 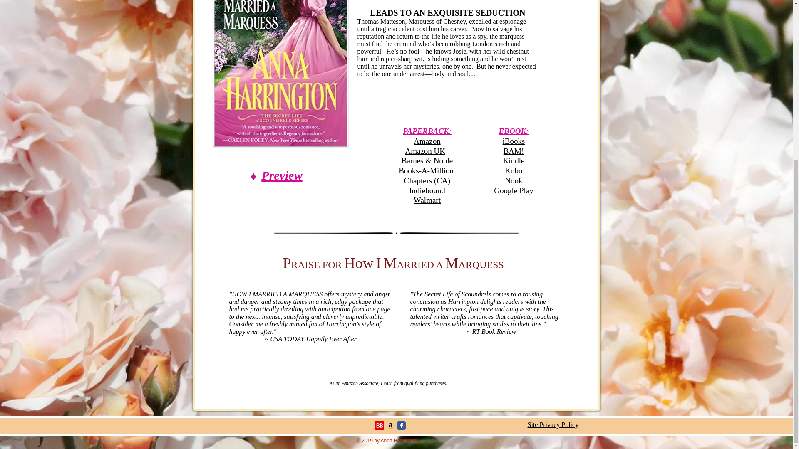 I want to click on Google Play, so click(x=513, y=190).